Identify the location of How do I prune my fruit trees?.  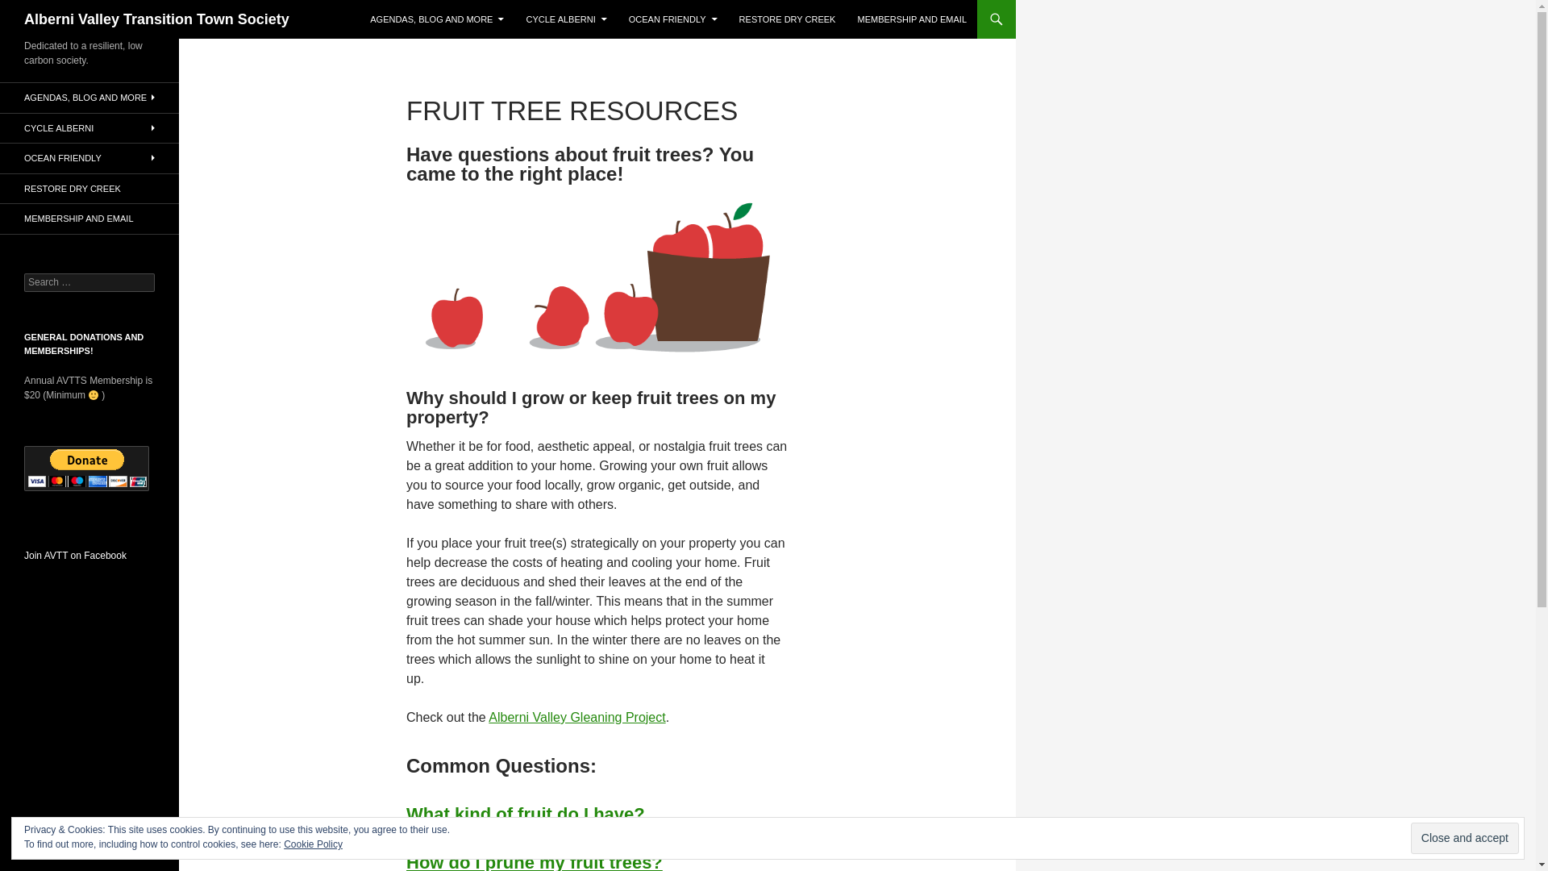
(534, 861).